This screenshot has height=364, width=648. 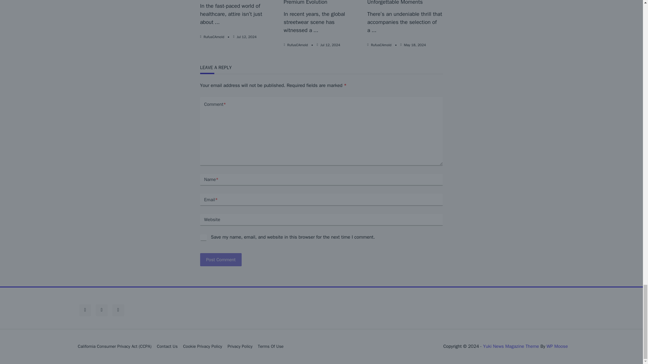 I want to click on Post Comment, so click(x=221, y=260).